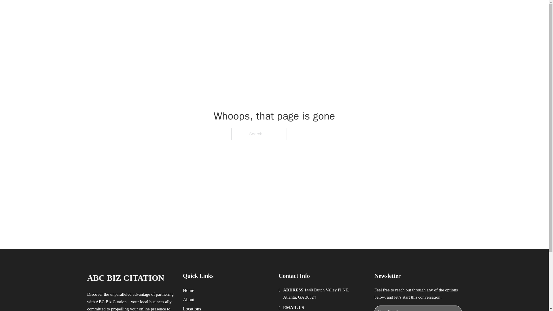 This screenshot has width=553, height=311. Describe the element at coordinates (376, 11) in the screenshot. I see `LOCATIONS` at that location.